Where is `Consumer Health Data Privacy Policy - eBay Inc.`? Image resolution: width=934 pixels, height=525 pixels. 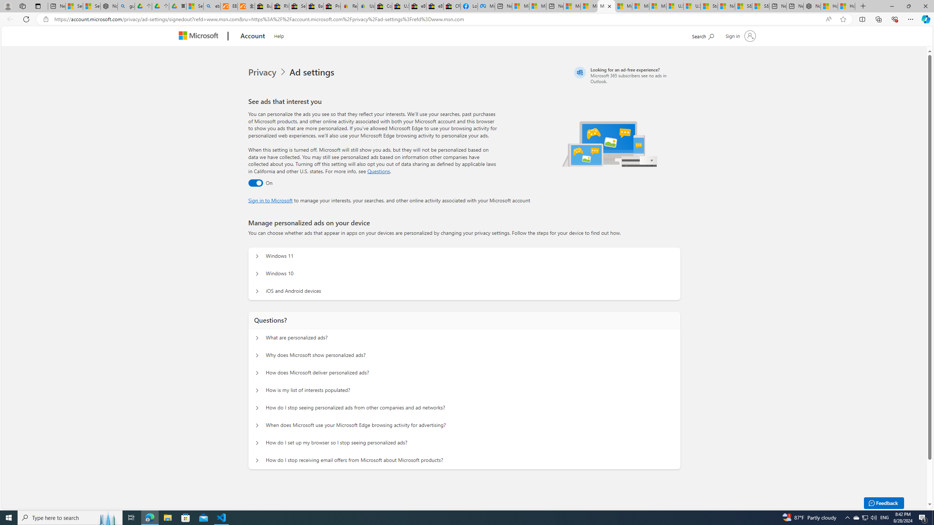 Consumer Health Data Privacy Policy - eBay Inc. is located at coordinates (383, 6).